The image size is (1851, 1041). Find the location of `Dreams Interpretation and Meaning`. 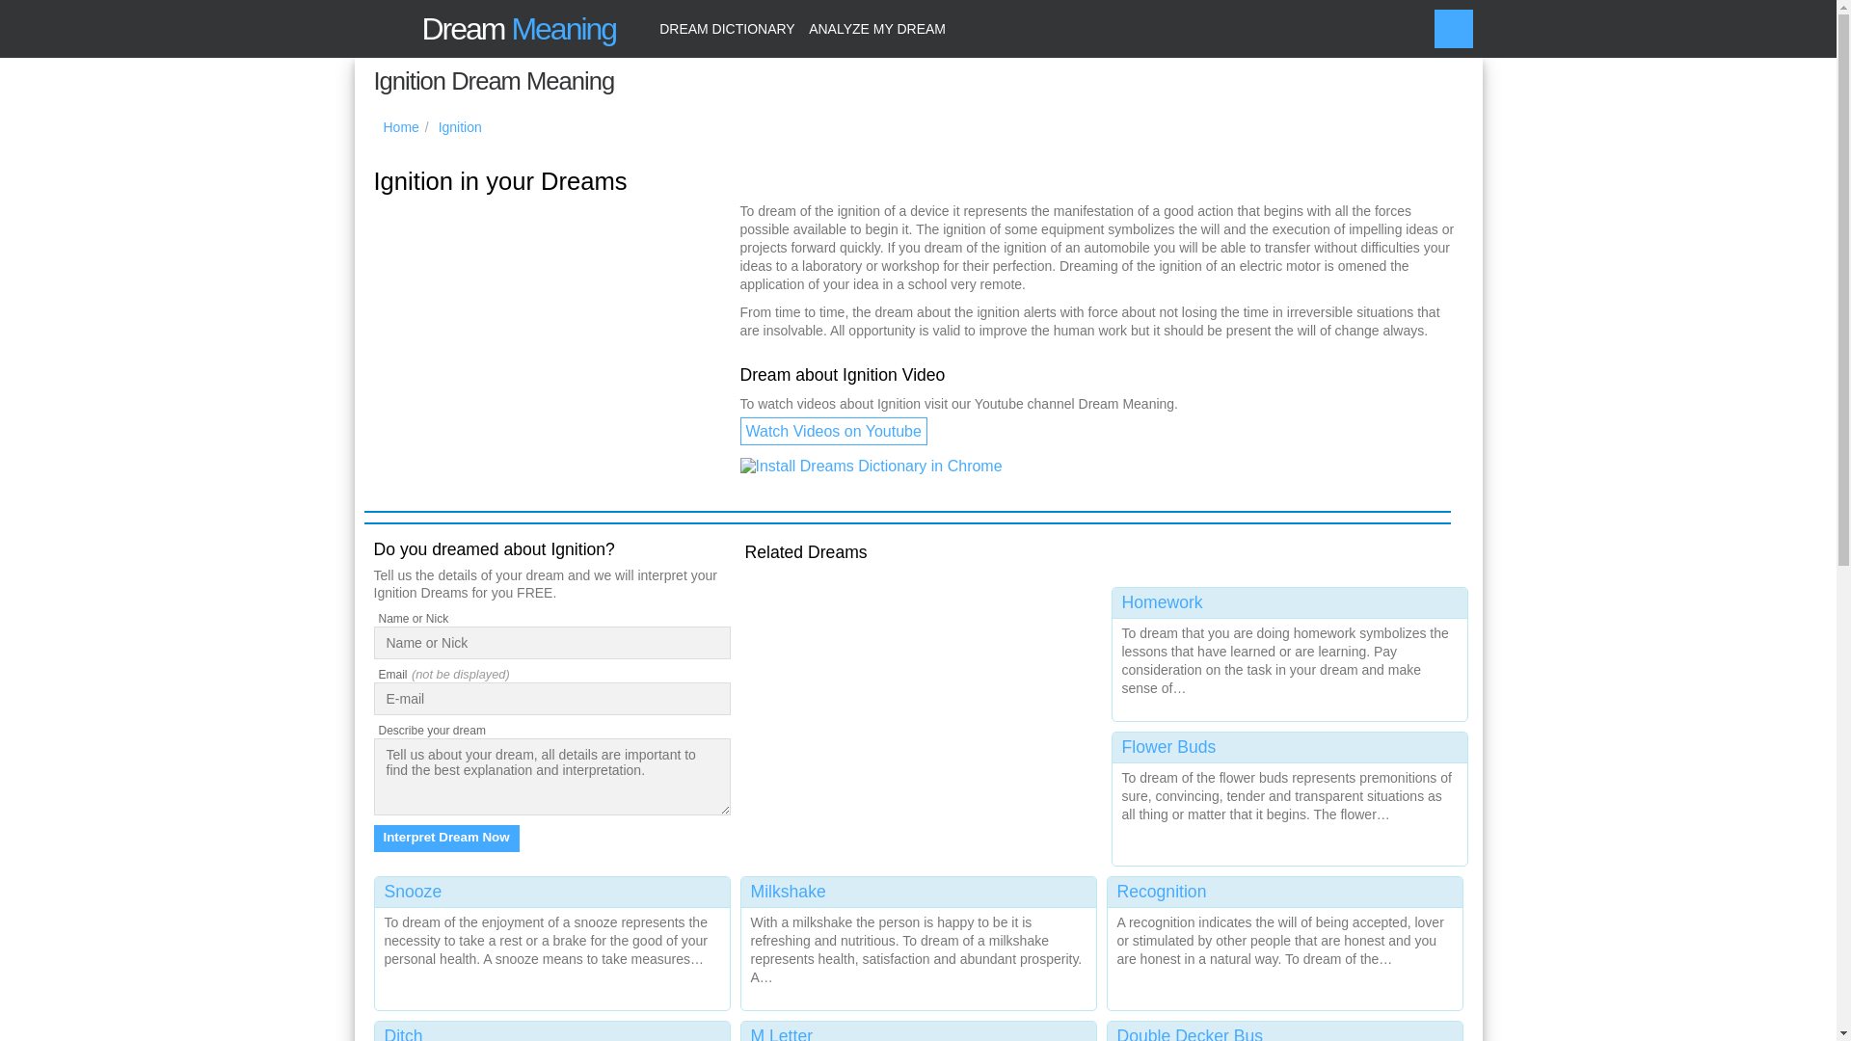

Dreams Interpretation and Meaning is located at coordinates (490, 29).